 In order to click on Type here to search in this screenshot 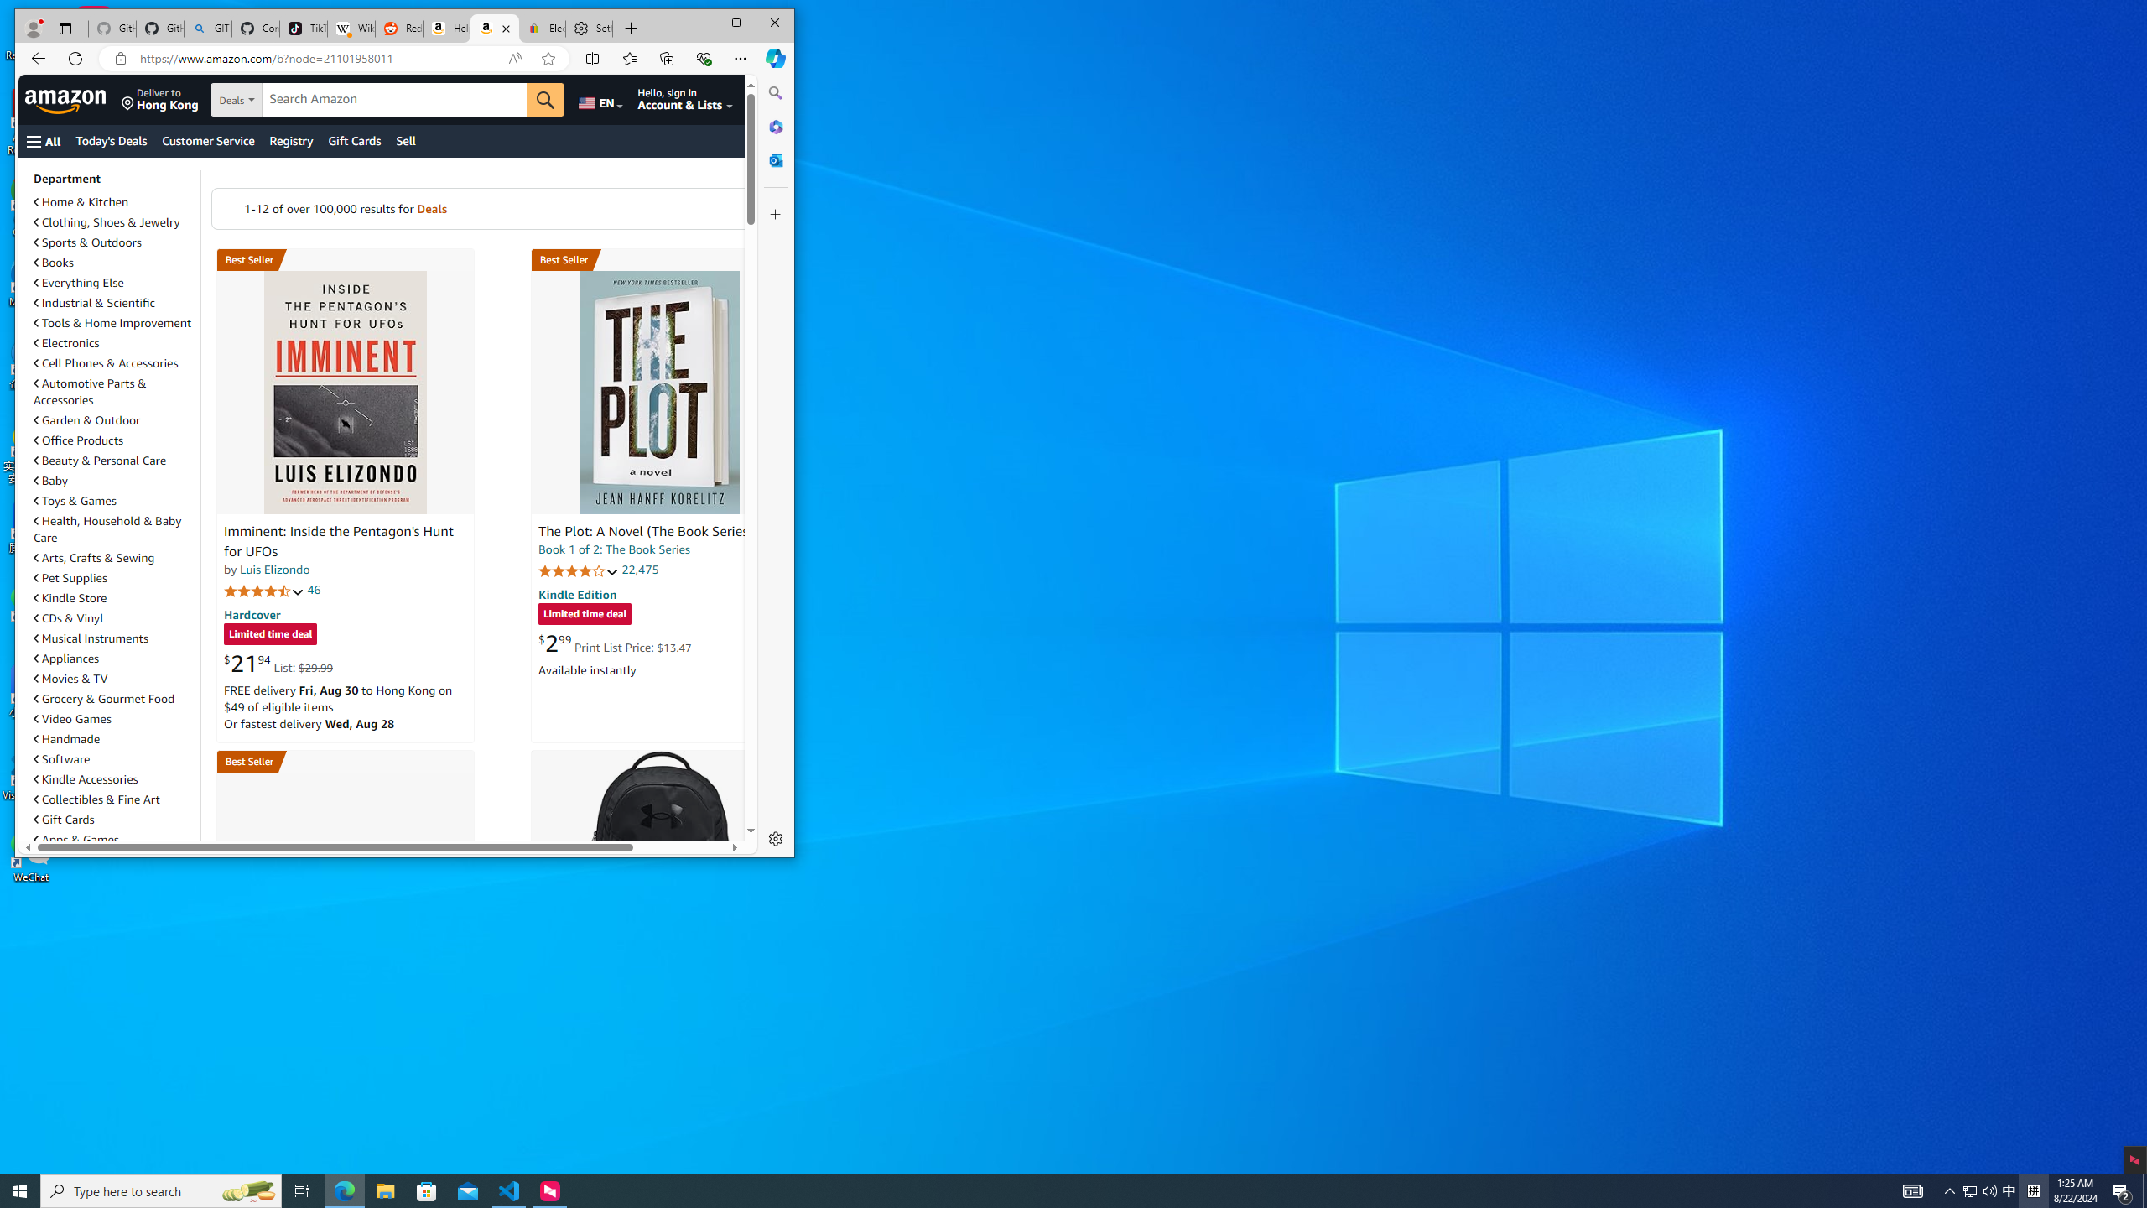, I will do `click(161, 1191)`.